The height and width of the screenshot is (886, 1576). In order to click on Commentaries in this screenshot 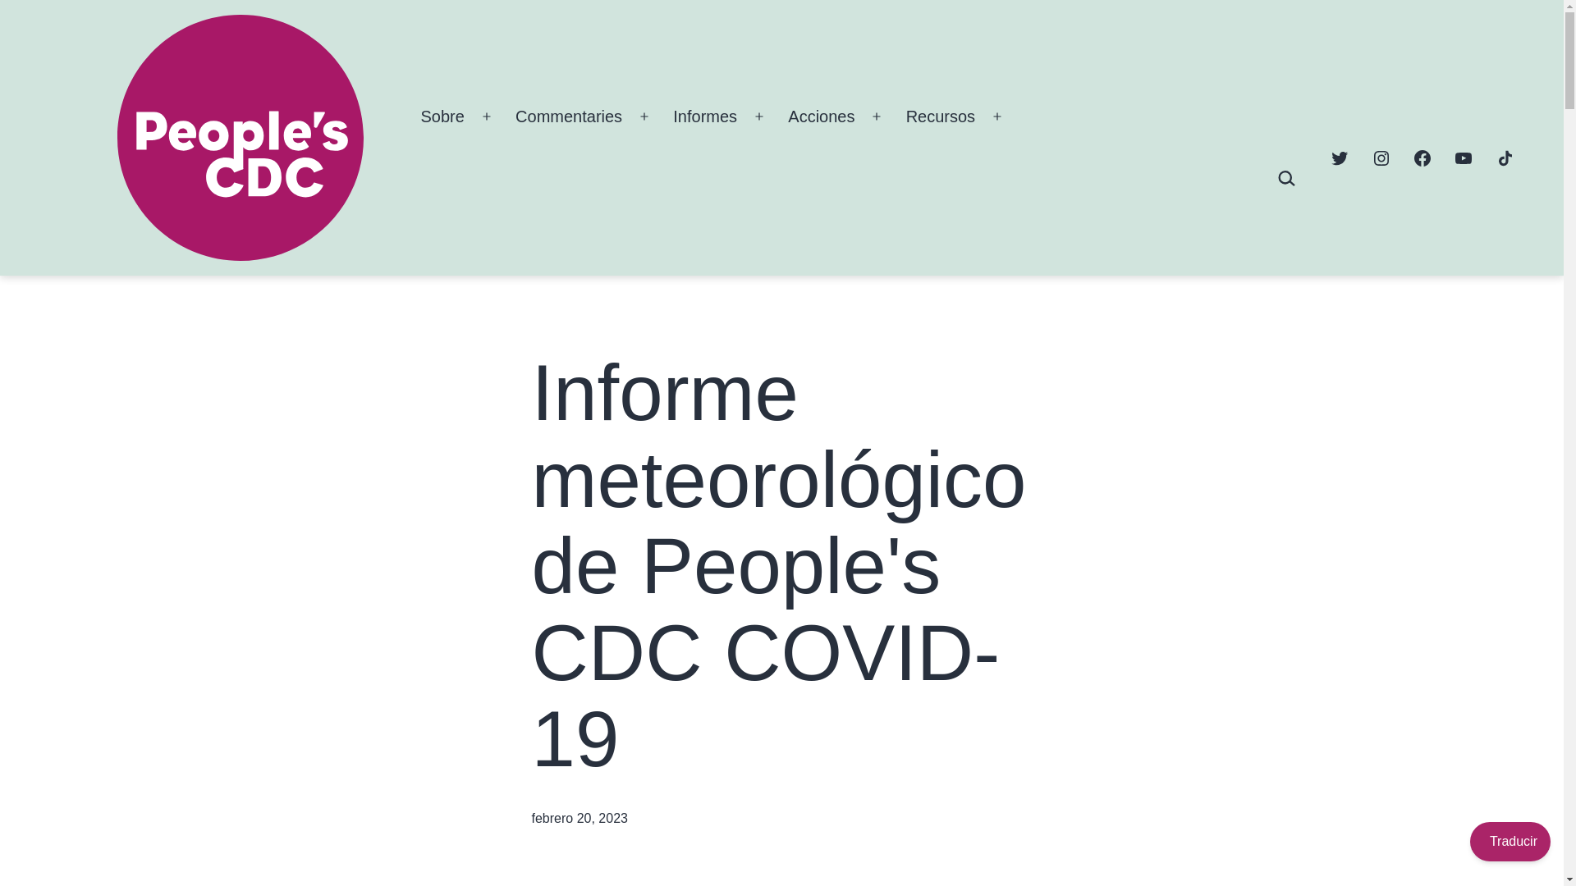, I will do `click(568, 116)`.